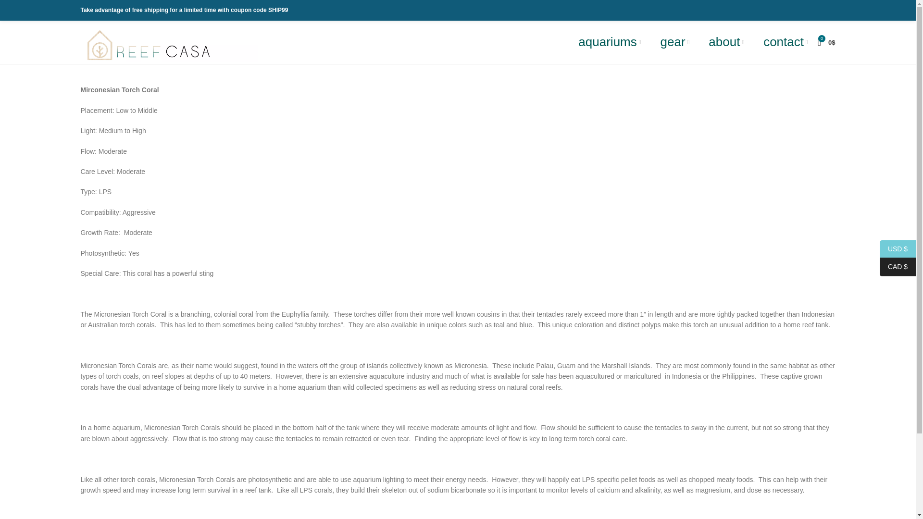 This screenshot has width=923, height=519. What do you see at coordinates (726, 42) in the screenshot?
I see `about` at bounding box center [726, 42].